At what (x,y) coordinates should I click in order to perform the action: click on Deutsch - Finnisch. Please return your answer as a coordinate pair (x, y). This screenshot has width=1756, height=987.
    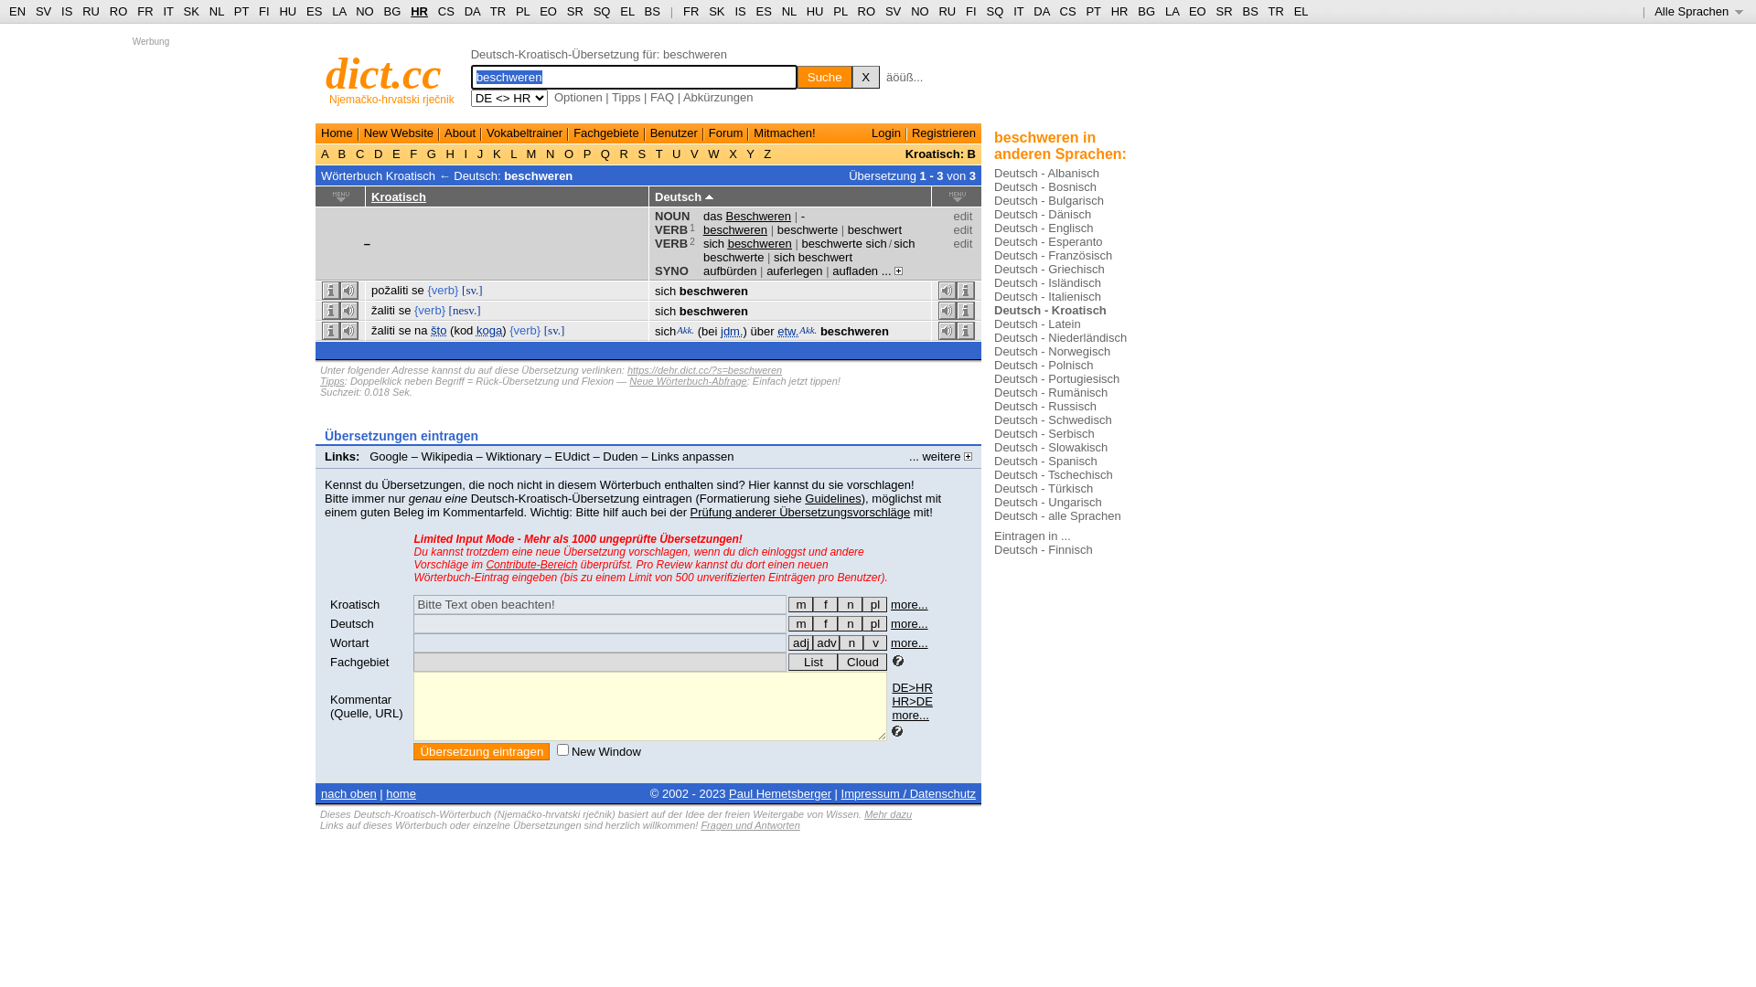
    Looking at the image, I should click on (1044, 550).